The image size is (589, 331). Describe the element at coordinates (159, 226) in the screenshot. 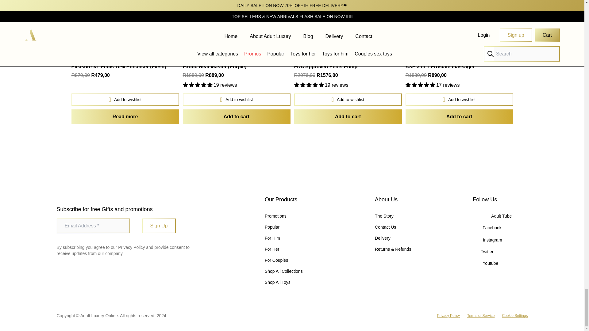

I see `Sign Up` at that location.